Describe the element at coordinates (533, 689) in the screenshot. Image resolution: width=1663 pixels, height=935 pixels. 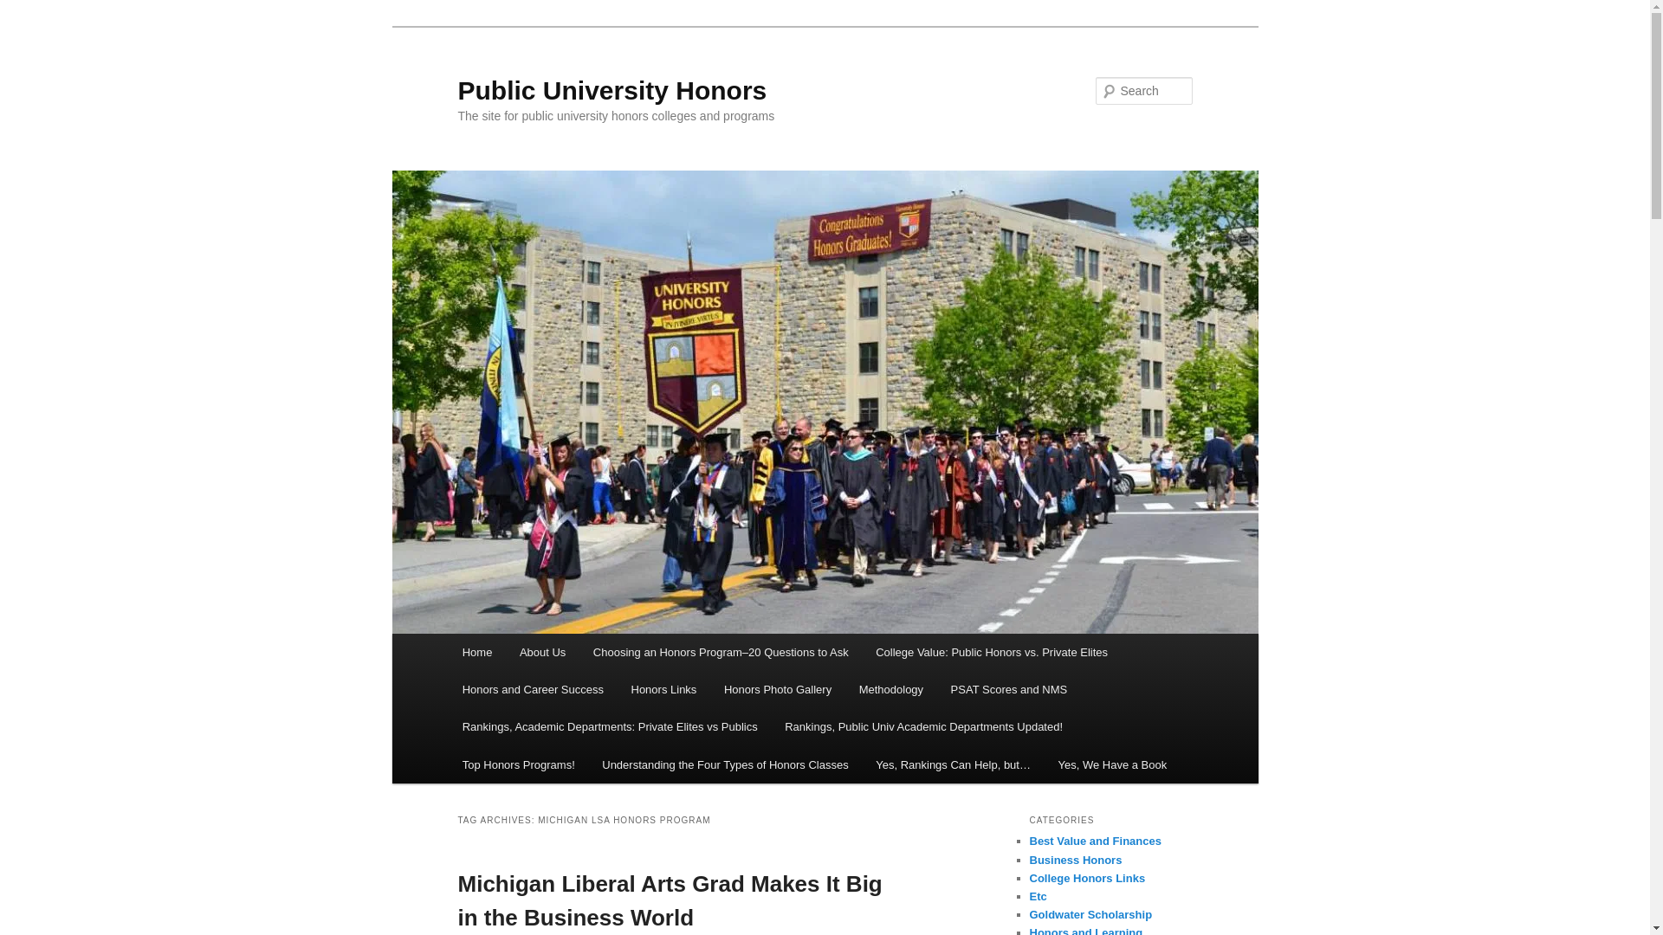
I see `Honors and Career Success` at that location.